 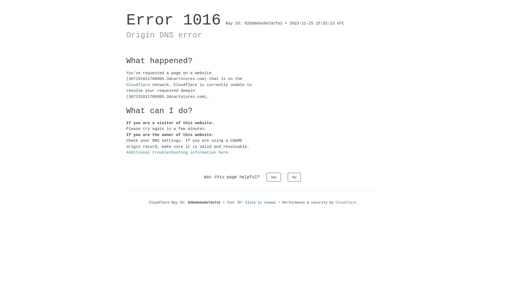 What do you see at coordinates (261, 202) in the screenshot?
I see `Click to reveal` at bounding box center [261, 202].